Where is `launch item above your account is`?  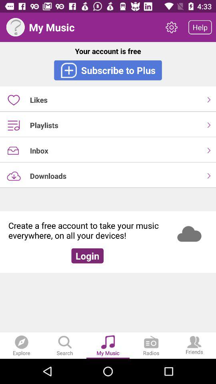 launch item above your account is is located at coordinates (15, 27).